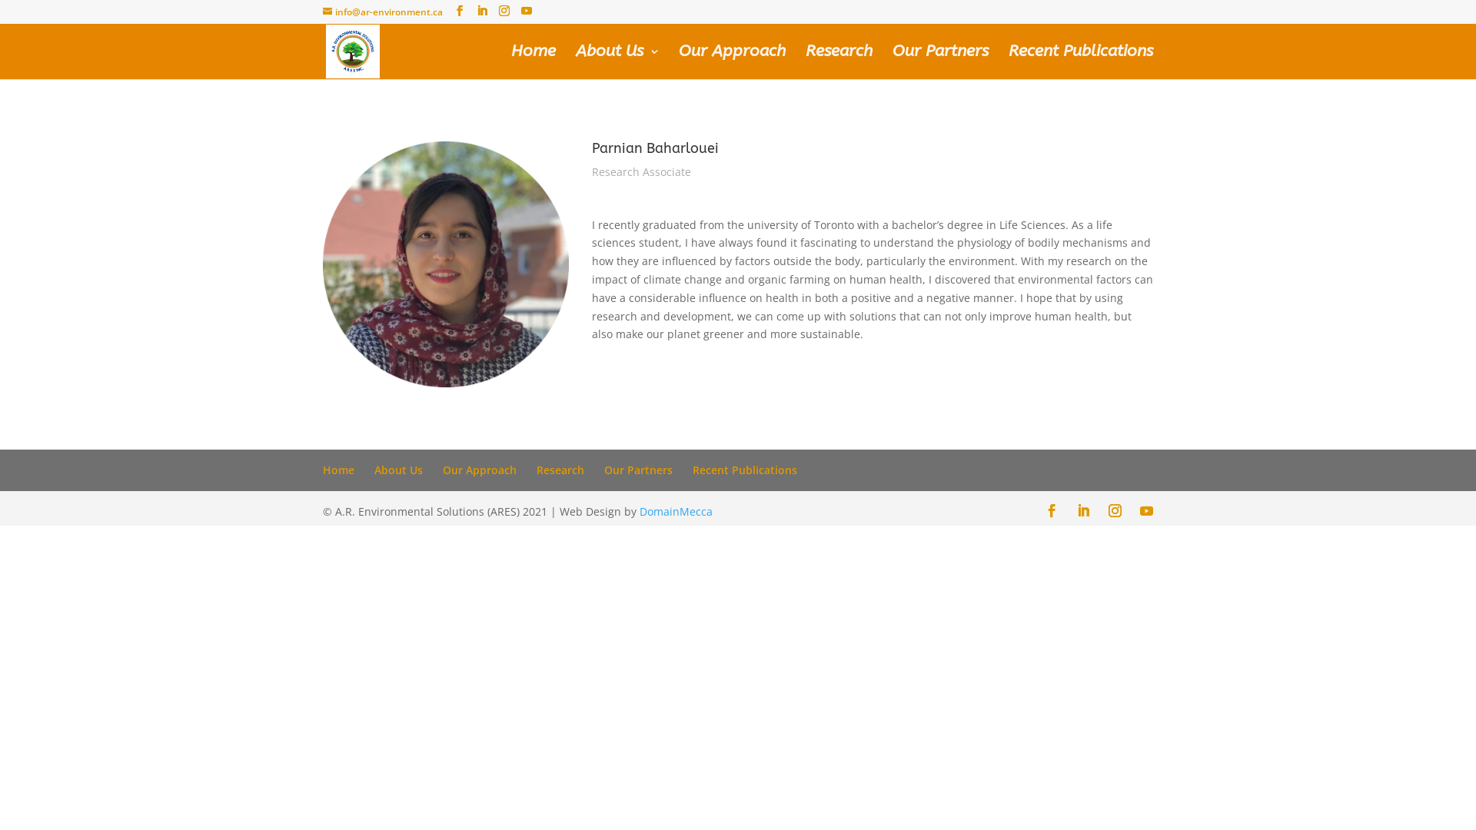  I want to click on DomainMecca, so click(676, 512).